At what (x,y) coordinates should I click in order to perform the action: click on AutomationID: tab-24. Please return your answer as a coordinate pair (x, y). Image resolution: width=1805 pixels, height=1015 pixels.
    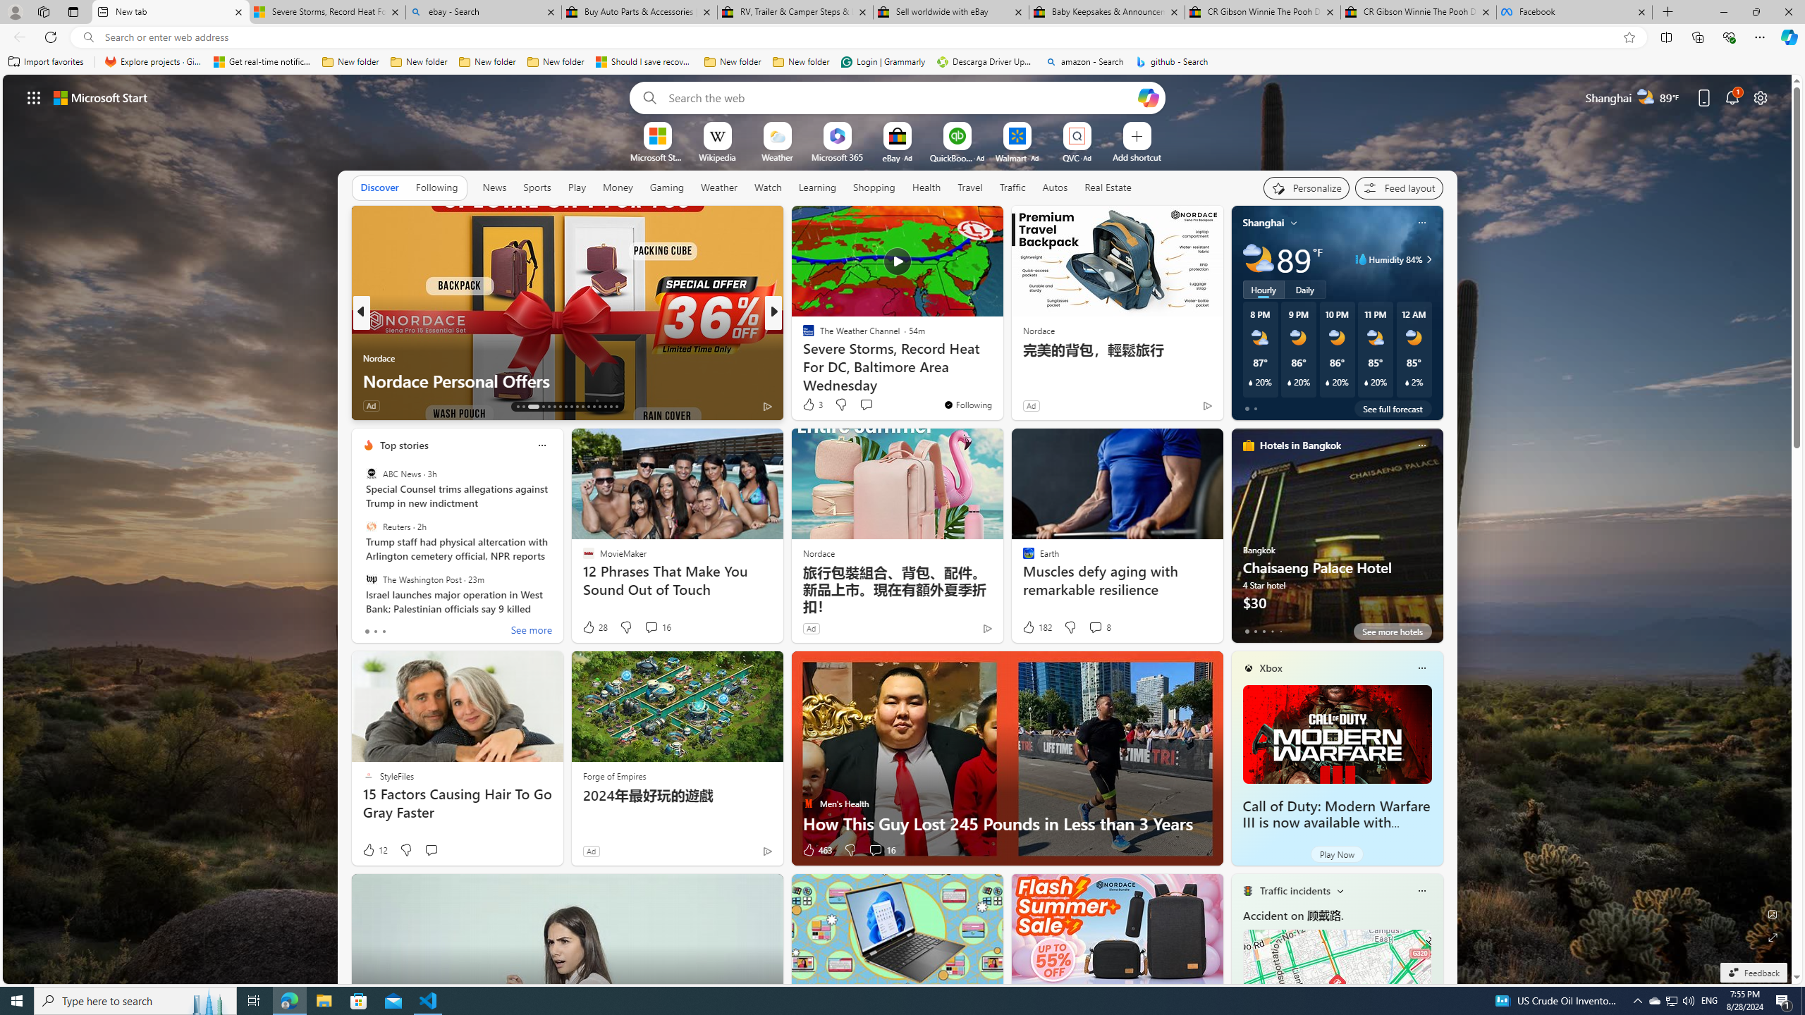
    Looking at the image, I should click on (588, 407).